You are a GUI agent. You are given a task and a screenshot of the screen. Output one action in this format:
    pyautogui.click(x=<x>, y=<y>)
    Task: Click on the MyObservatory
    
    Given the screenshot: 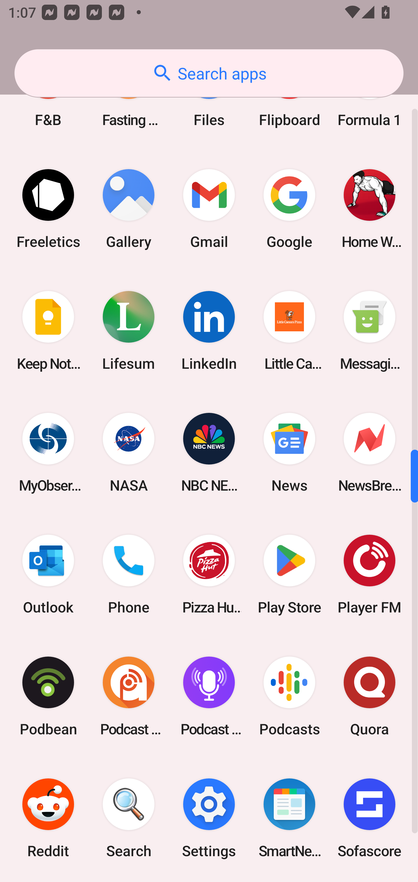 What is the action you would take?
    pyautogui.click(x=48, y=452)
    